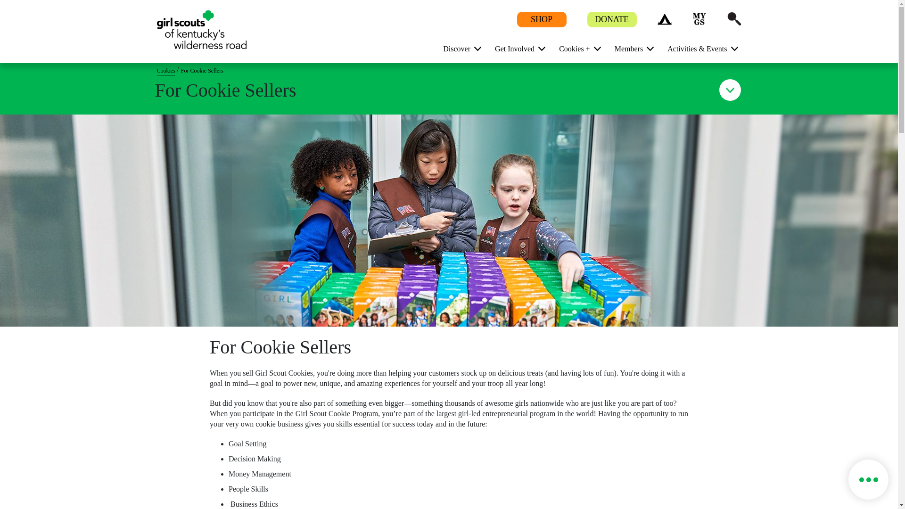 This screenshot has width=905, height=509. I want to click on Discover, so click(458, 48).